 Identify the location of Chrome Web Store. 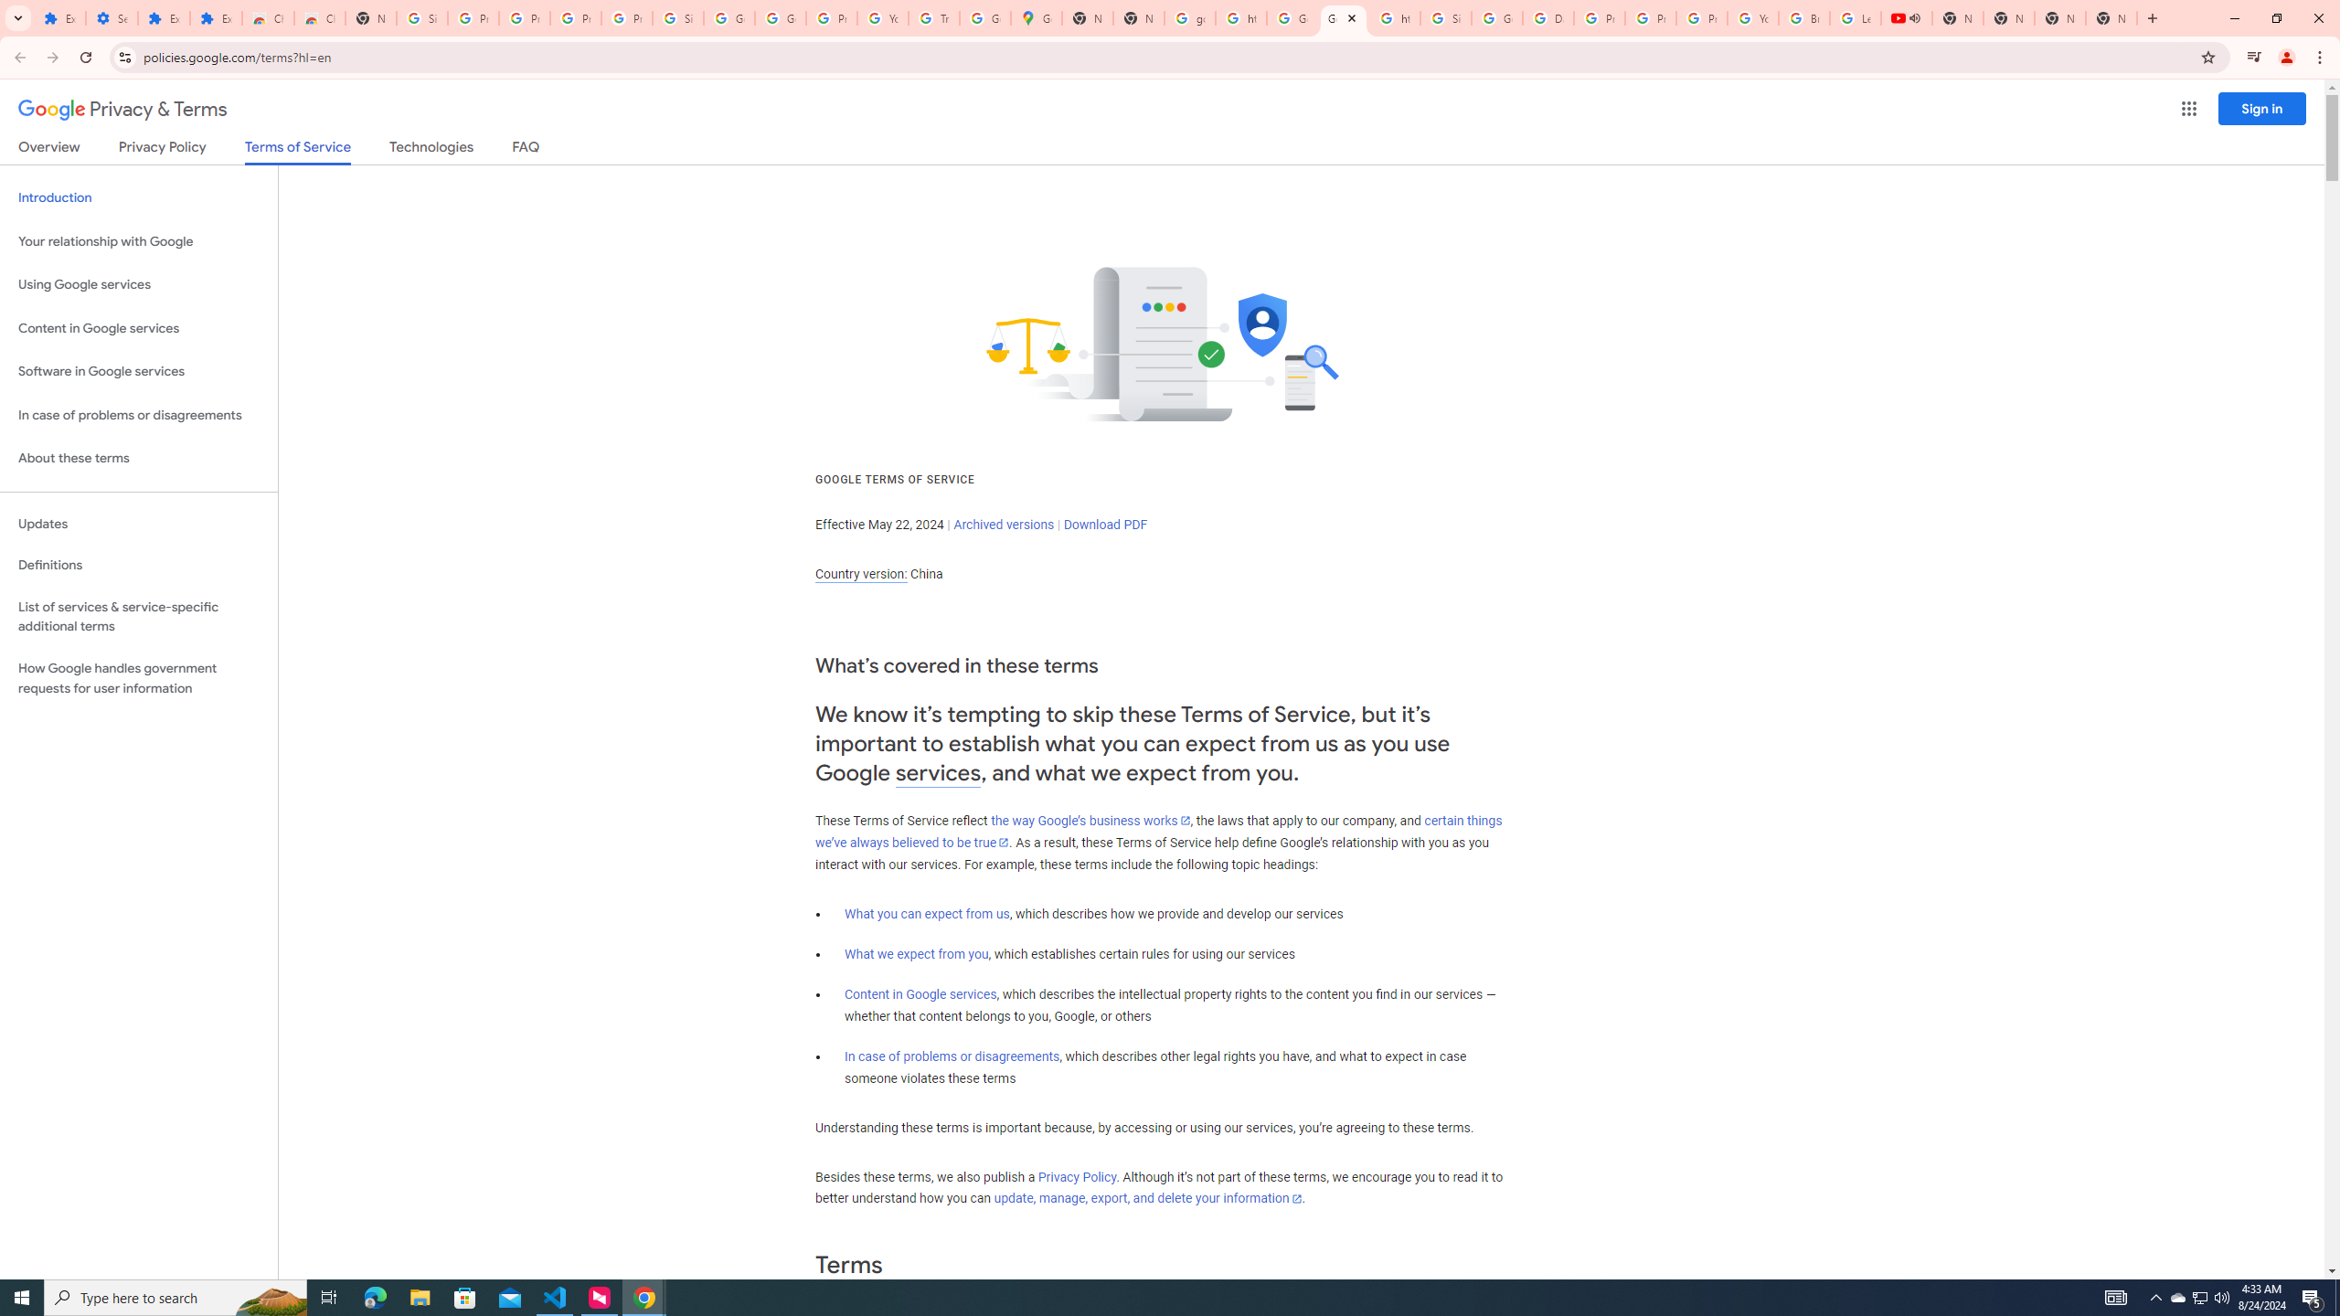
(268, 18).